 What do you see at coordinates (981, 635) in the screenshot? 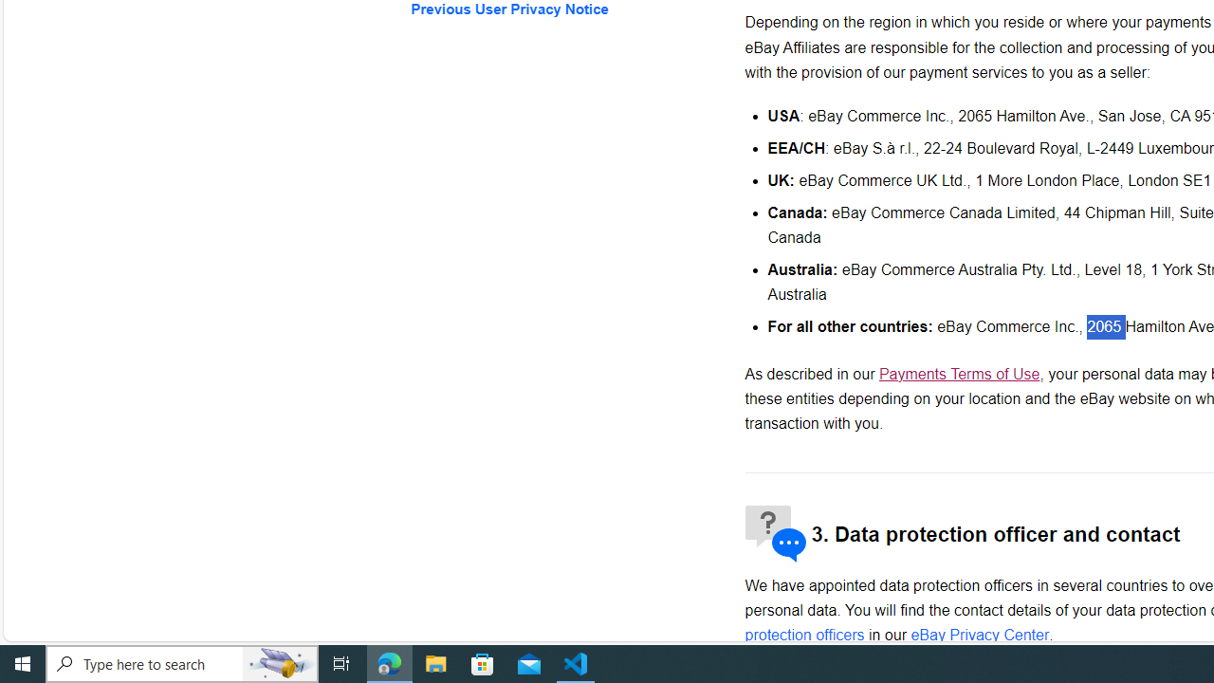
I see `eBay Privacy Center - opens in new window or tab` at bounding box center [981, 635].